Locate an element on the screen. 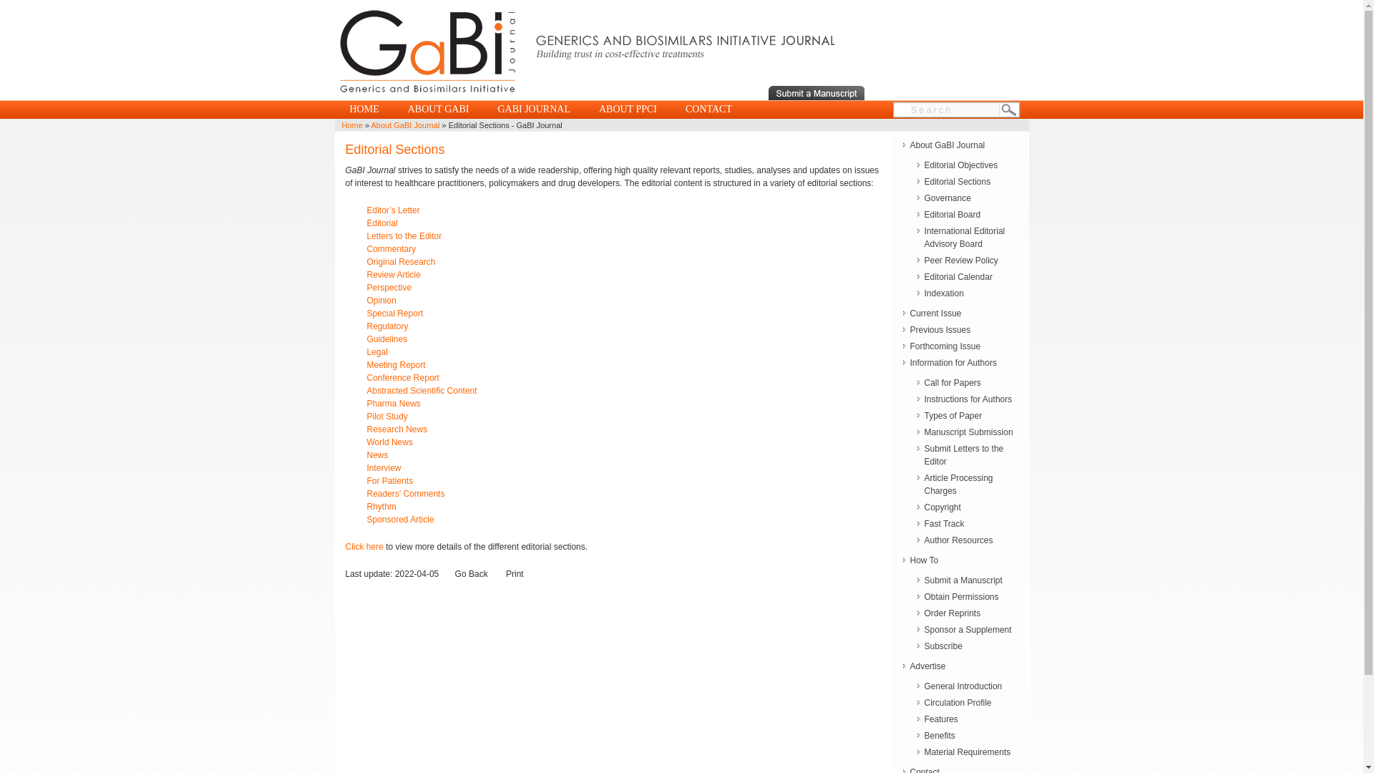 Image resolution: width=1374 pixels, height=773 pixels. News is located at coordinates (376, 454).